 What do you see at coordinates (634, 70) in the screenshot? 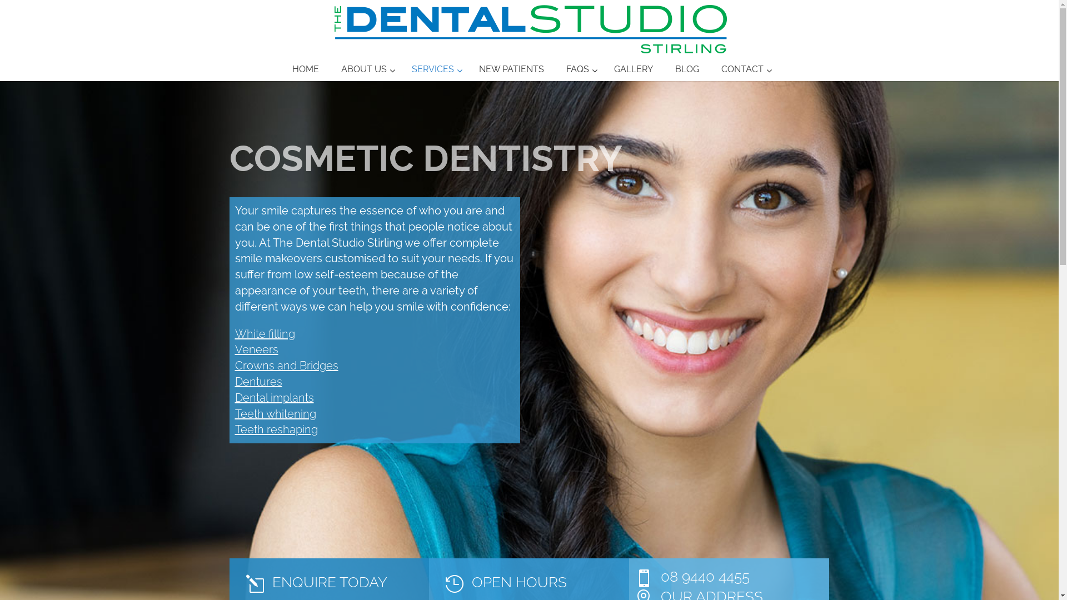
I see `GALLERY` at bounding box center [634, 70].